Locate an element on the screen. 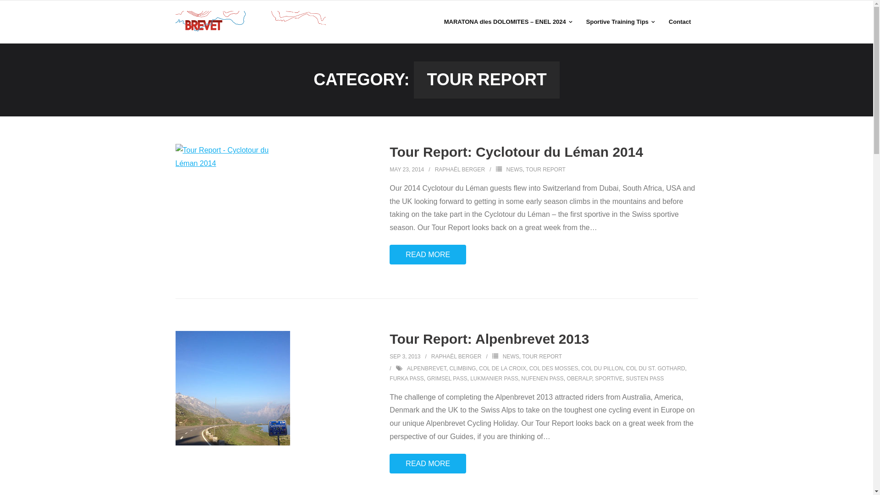 The height and width of the screenshot is (495, 880). MAY 23, 2014 is located at coordinates (407, 170).